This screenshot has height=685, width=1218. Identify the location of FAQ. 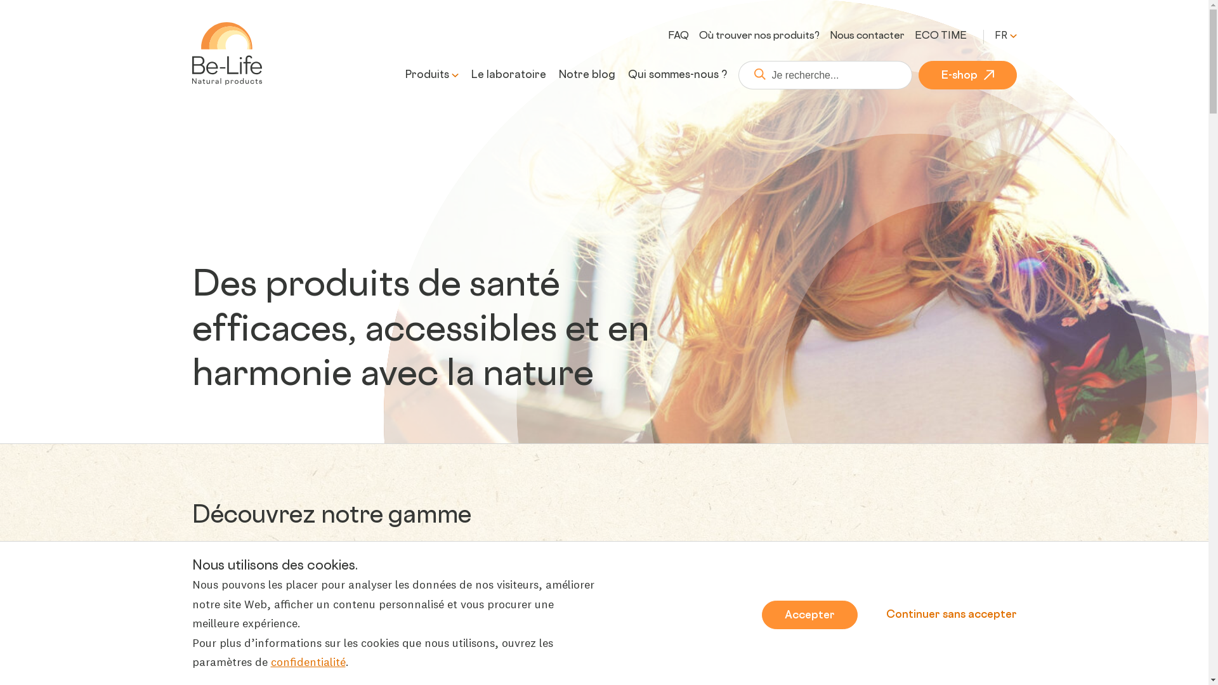
(678, 37).